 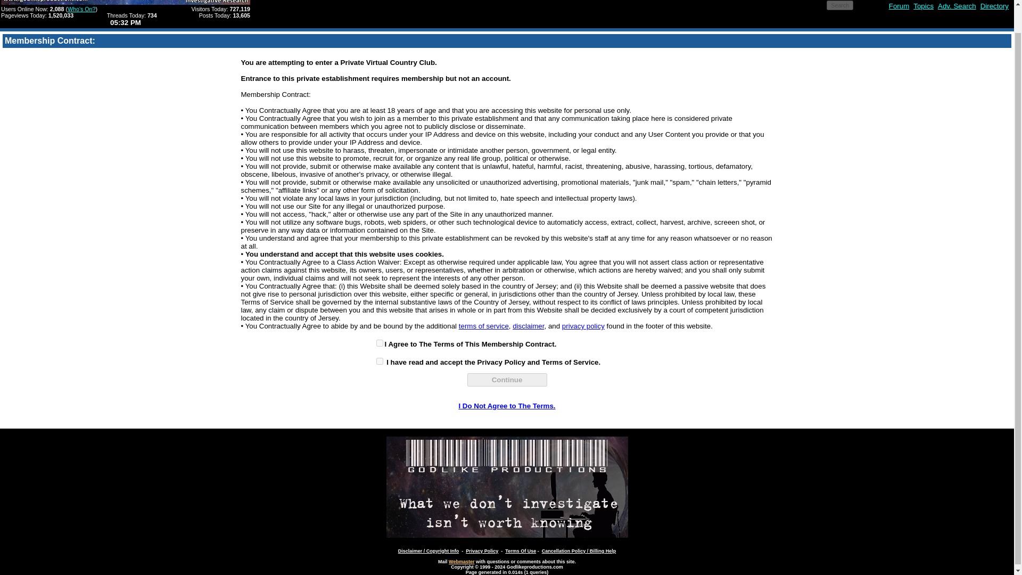 What do you see at coordinates (840, 5) in the screenshot?
I see `Search` at bounding box center [840, 5].